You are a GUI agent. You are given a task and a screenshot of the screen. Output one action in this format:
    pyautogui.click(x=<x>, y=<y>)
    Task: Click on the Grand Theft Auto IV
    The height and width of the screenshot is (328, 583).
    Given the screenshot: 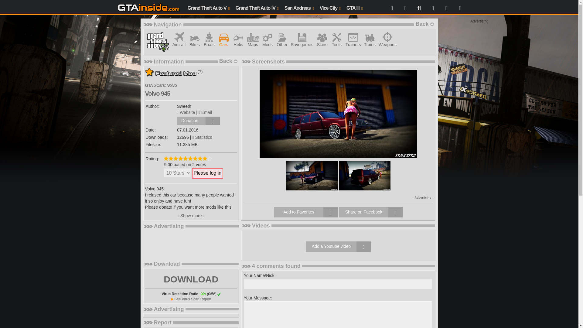 What is the action you would take?
    pyautogui.click(x=256, y=7)
    